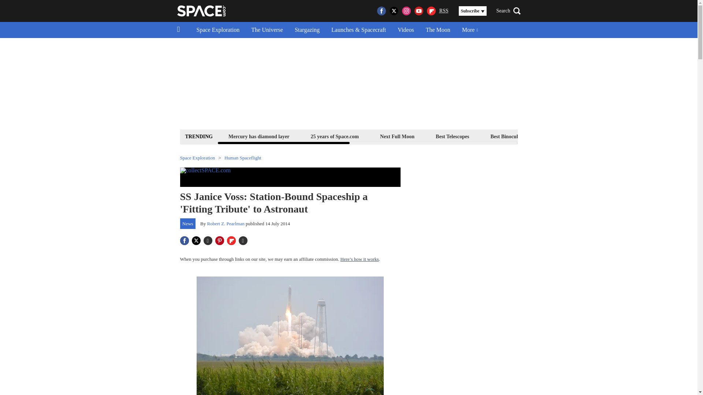 The image size is (703, 395). I want to click on Best Binoculars, so click(507, 136).